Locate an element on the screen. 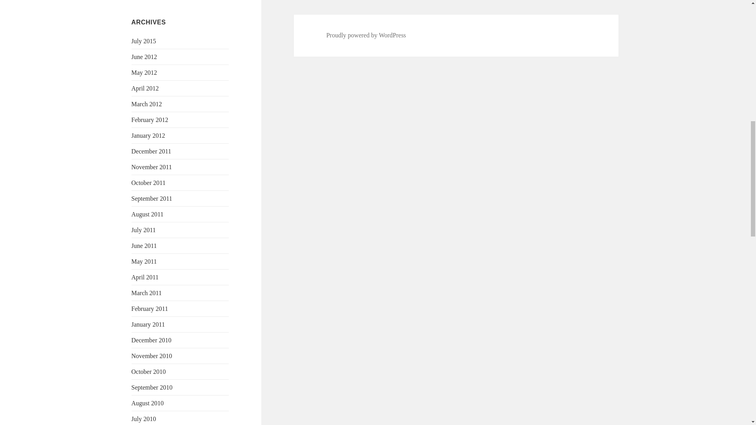  June 2012 is located at coordinates (144, 57).